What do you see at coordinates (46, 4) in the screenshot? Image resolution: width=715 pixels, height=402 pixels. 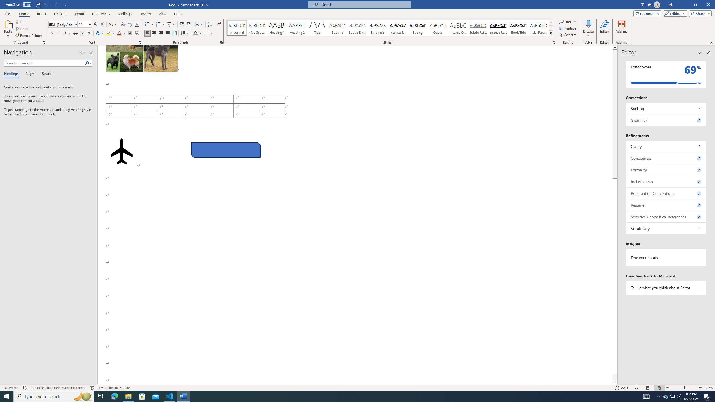 I see `Can't Undo` at bounding box center [46, 4].